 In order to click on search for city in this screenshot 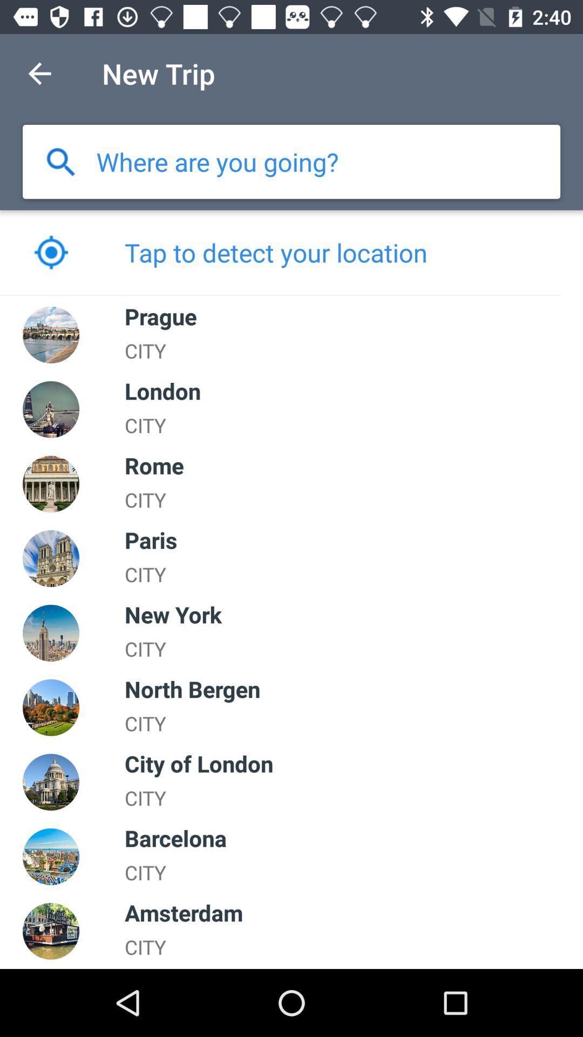, I will do `click(60, 162)`.